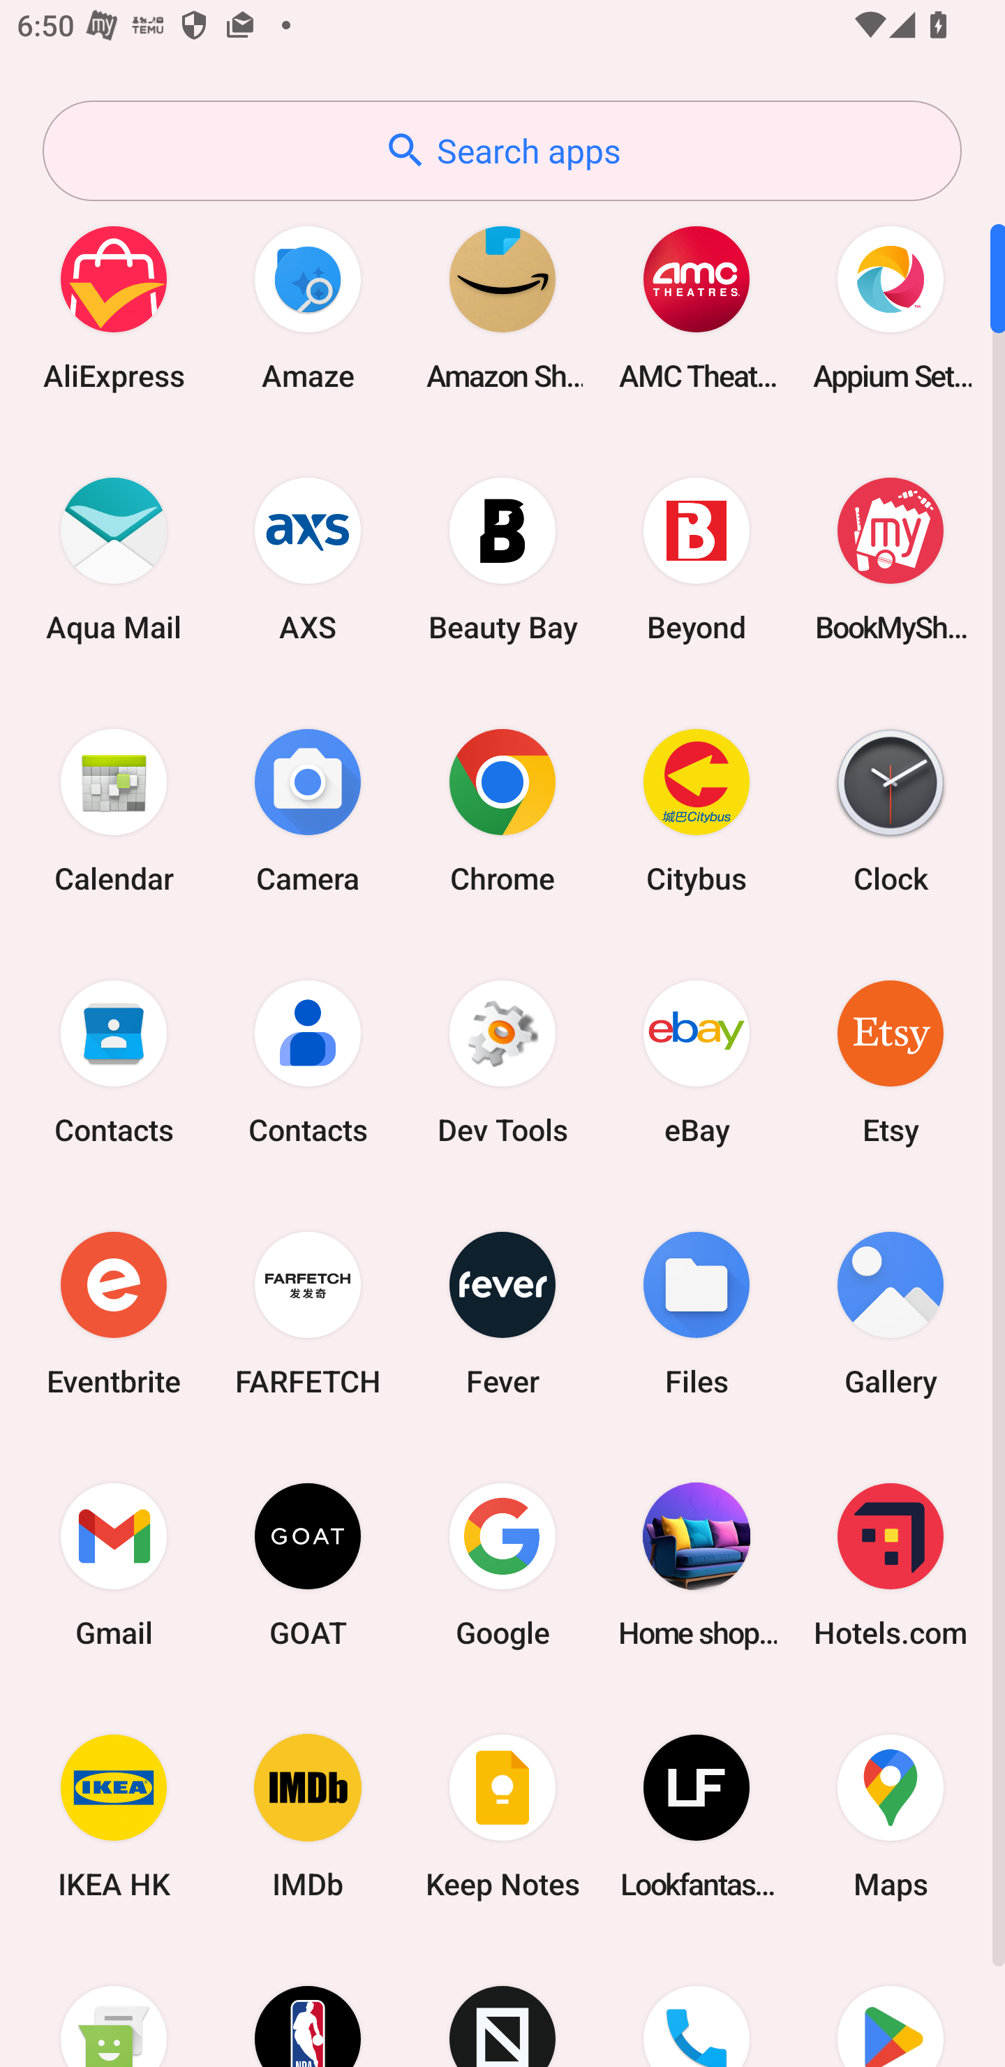  What do you see at coordinates (502, 810) in the screenshot?
I see `Chrome` at bounding box center [502, 810].